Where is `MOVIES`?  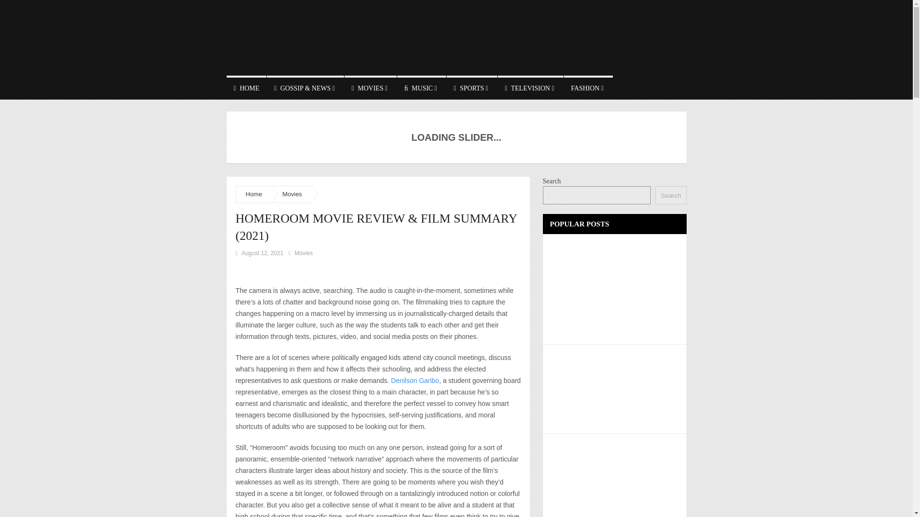
MOVIES is located at coordinates (370, 87).